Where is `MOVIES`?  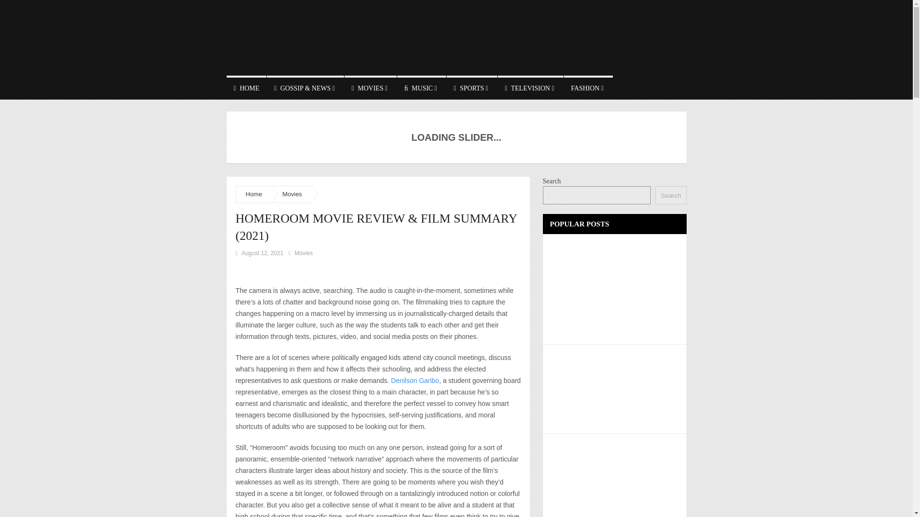
MOVIES is located at coordinates (370, 87).